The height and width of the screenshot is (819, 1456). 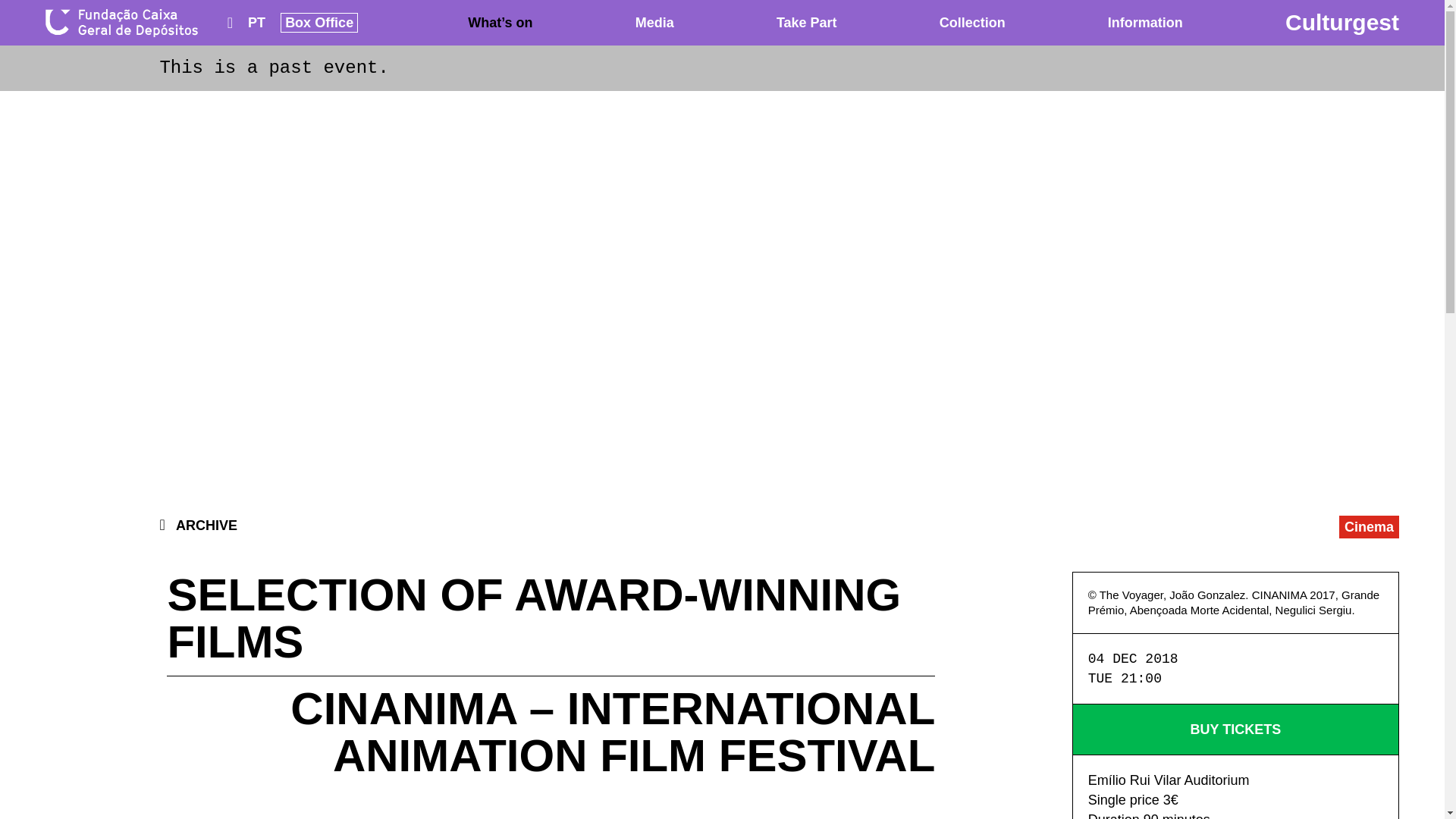 What do you see at coordinates (1145, 22) in the screenshot?
I see `Information` at bounding box center [1145, 22].